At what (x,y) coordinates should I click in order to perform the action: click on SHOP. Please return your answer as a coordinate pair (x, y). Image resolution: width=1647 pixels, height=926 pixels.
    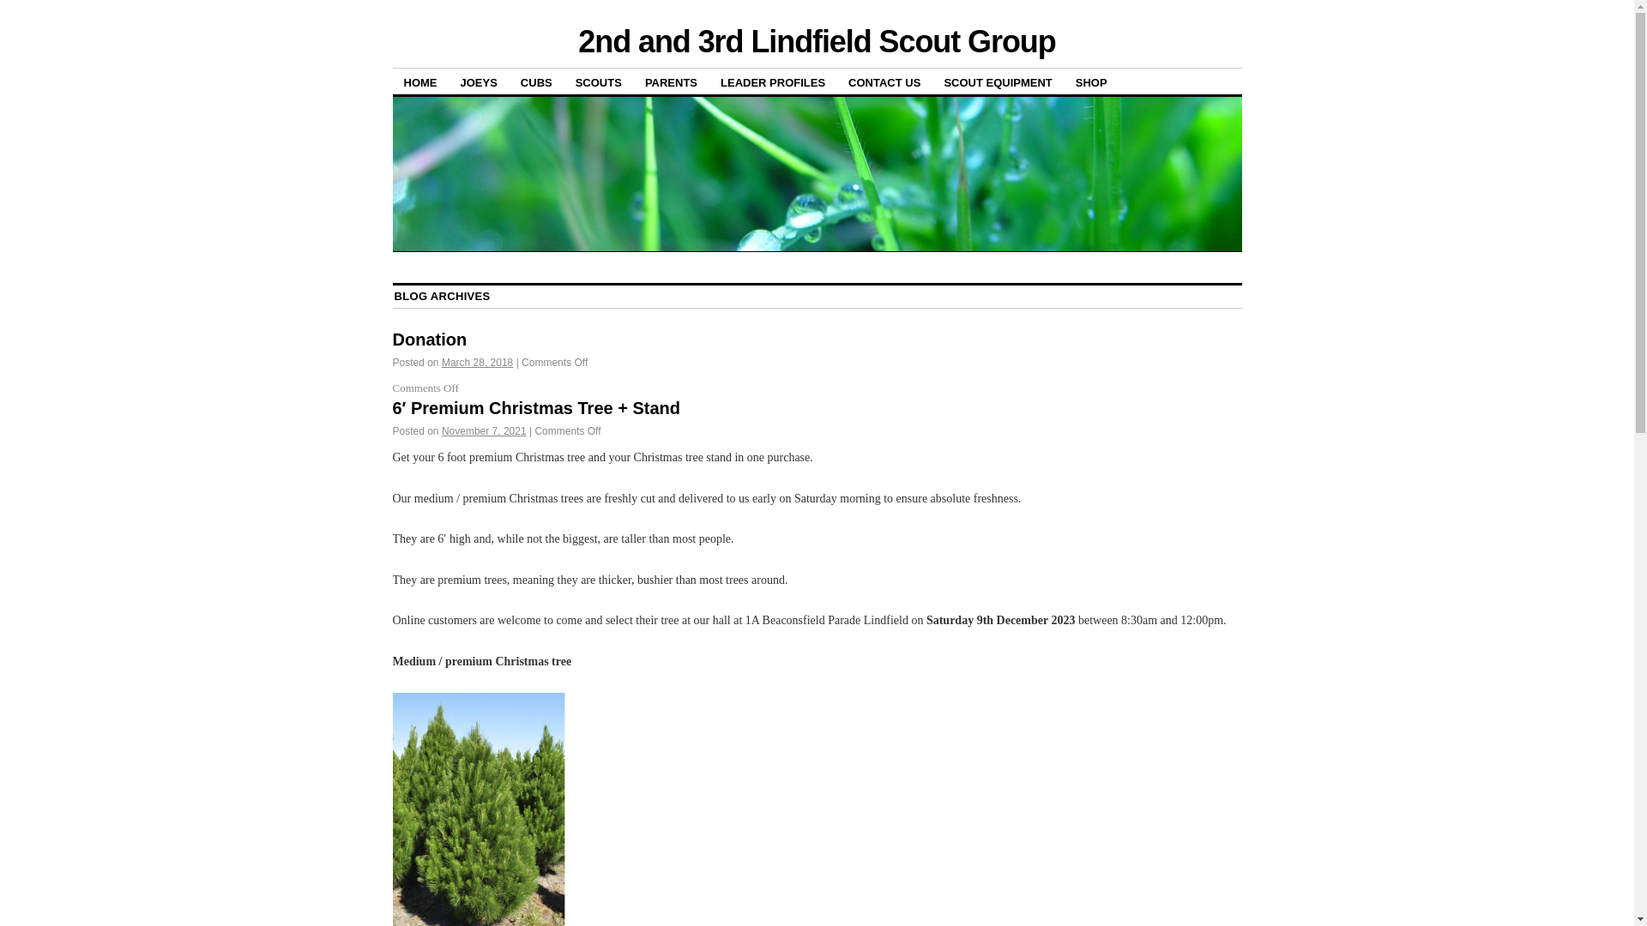
    Looking at the image, I should click on (1091, 82).